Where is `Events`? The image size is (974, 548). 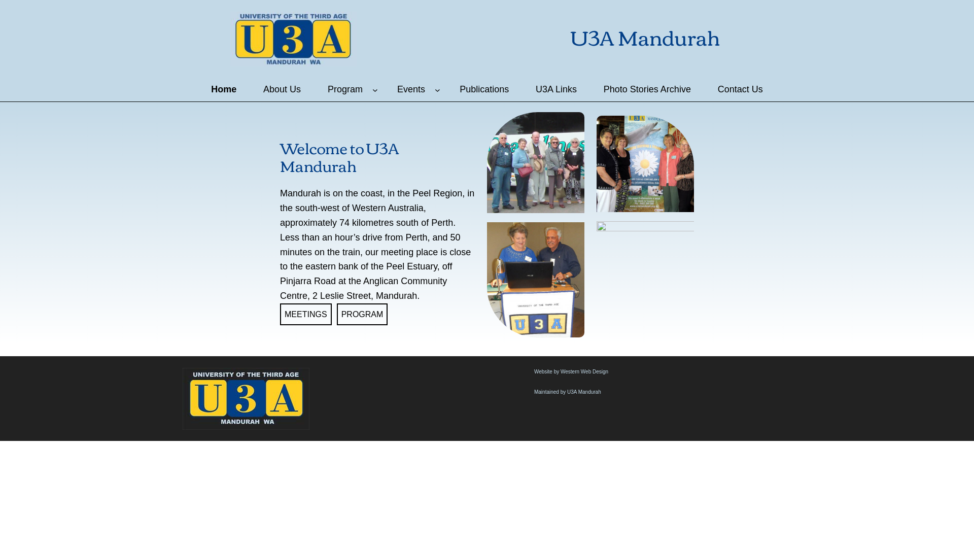
Events is located at coordinates (411, 89).